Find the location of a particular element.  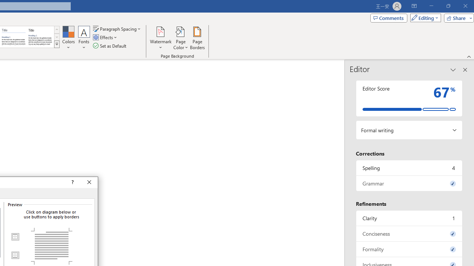

Word 2013 is located at coordinates (40, 37).